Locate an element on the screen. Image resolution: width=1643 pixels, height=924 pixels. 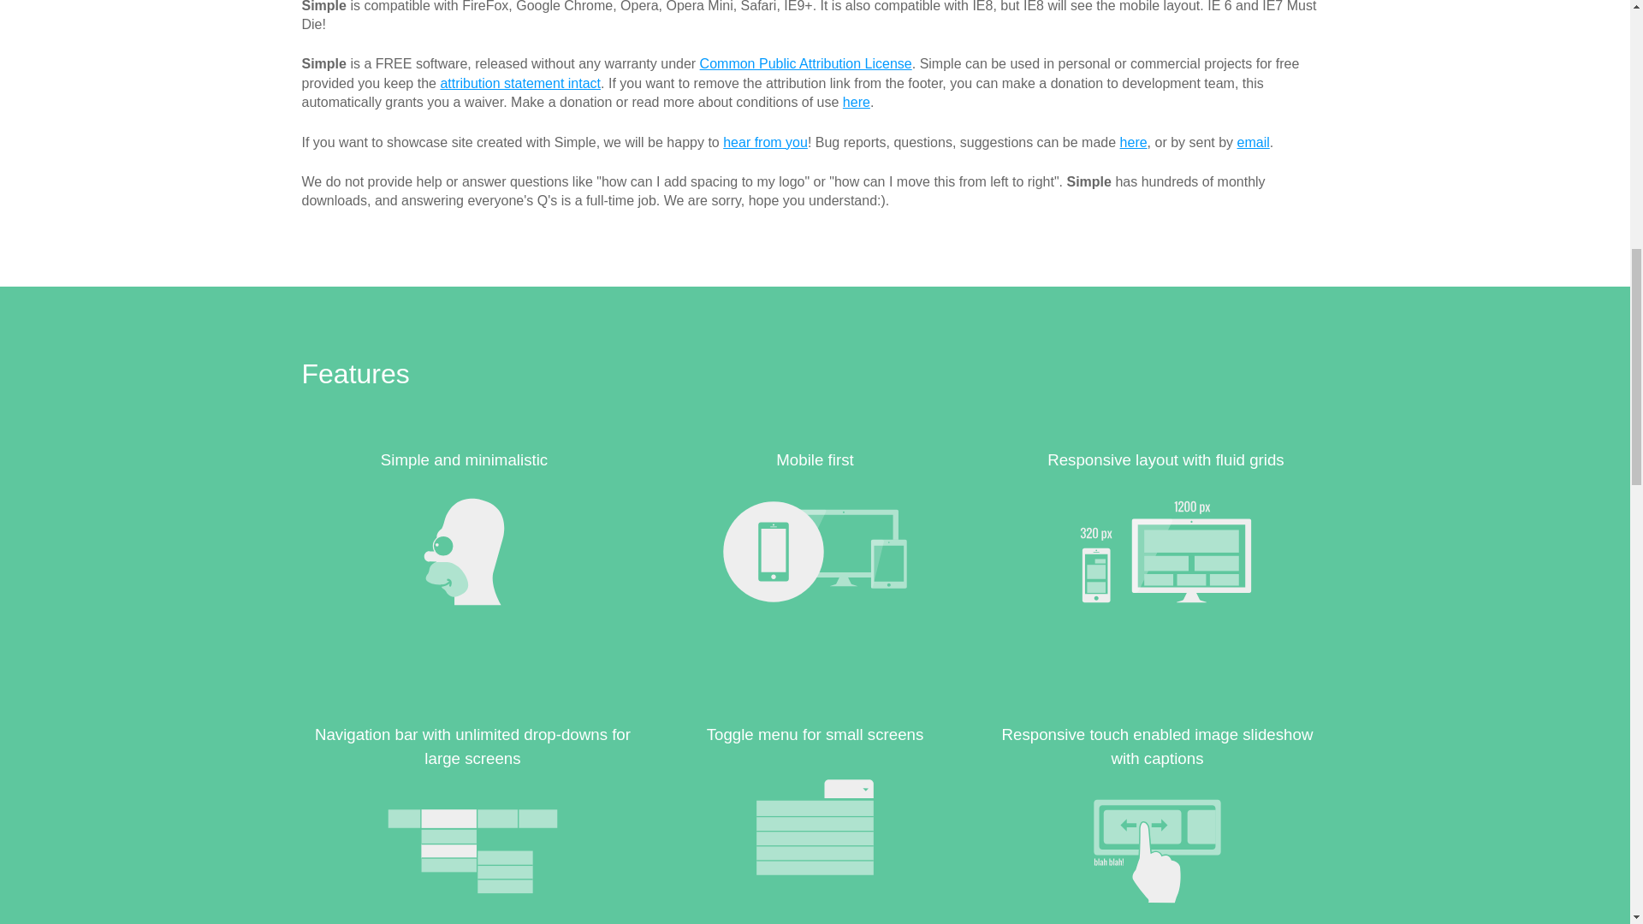
email is located at coordinates (1253, 142).